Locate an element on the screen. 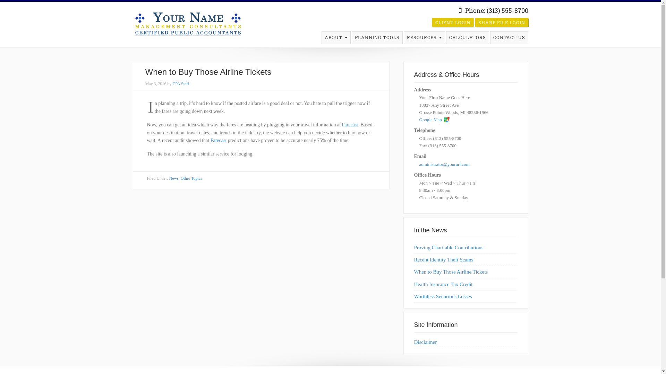 The width and height of the screenshot is (666, 374). Farecast is located at coordinates (350, 125).